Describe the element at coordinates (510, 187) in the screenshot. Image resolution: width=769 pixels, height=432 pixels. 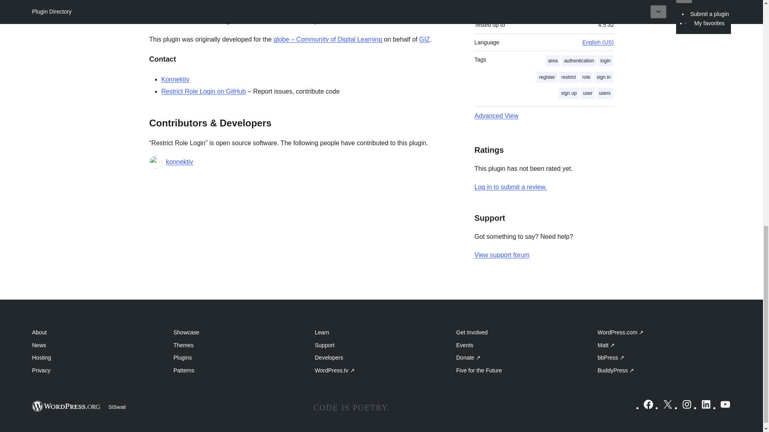
I see `Log in to WordPress.org` at that location.